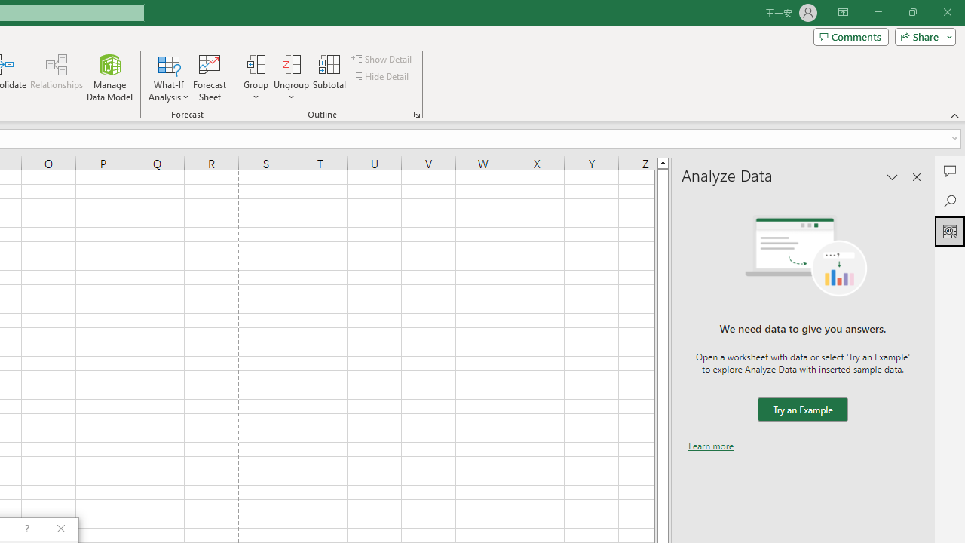 Image resolution: width=965 pixels, height=543 pixels. I want to click on Hide Detail, so click(381, 77).